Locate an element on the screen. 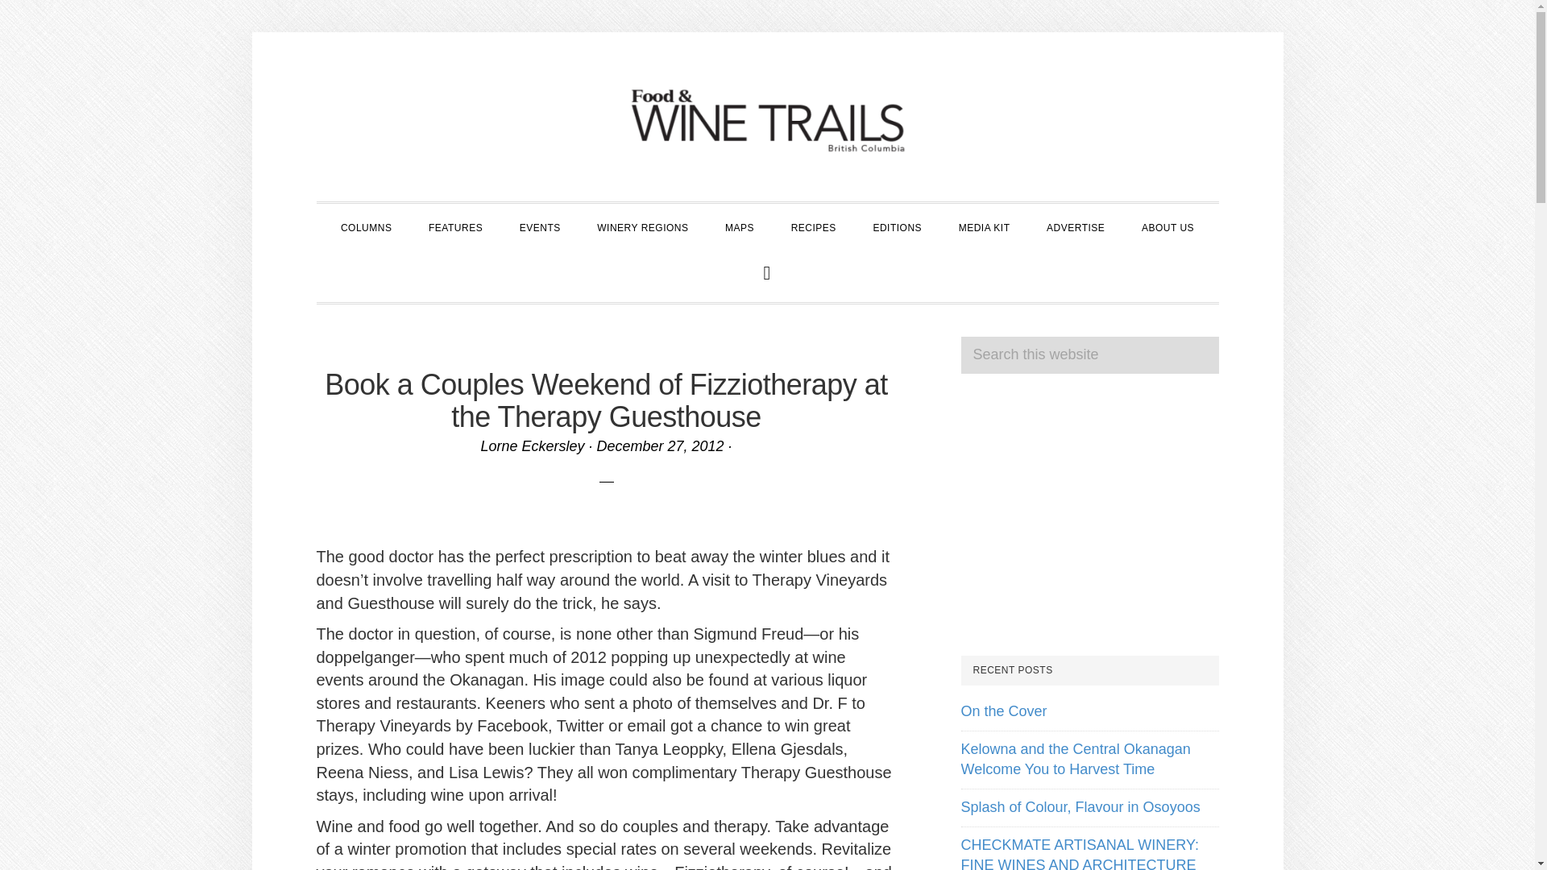 The height and width of the screenshot is (870, 1547). COLUMNS is located at coordinates (366, 226).